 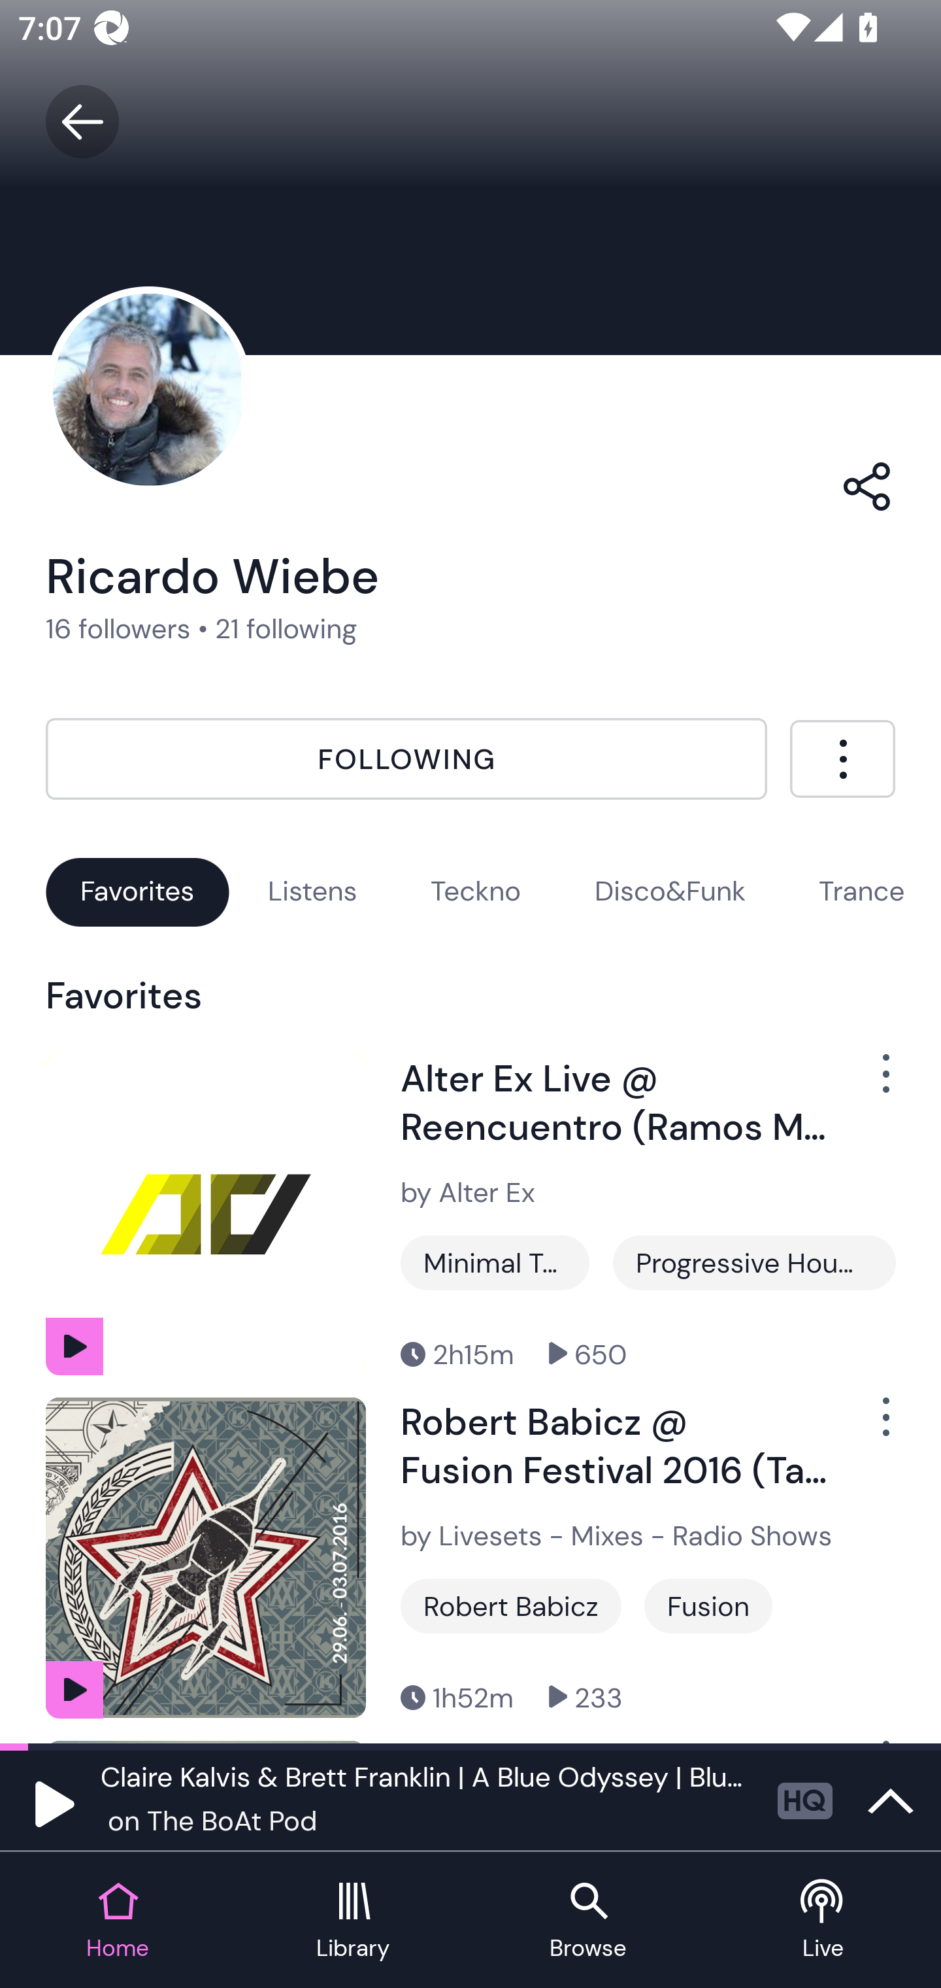 What do you see at coordinates (588, 1921) in the screenshot?
I see `Browse tab Browse` at bounding box center [588, 1921].